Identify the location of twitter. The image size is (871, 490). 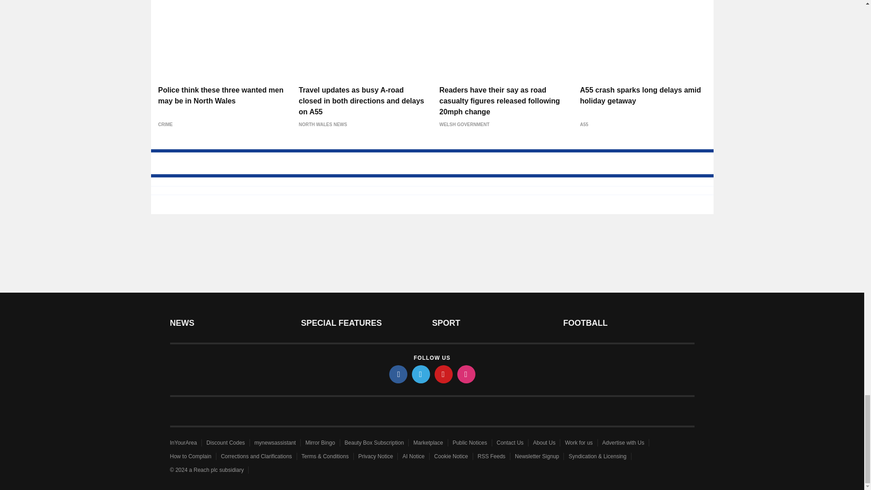
(421, 374).